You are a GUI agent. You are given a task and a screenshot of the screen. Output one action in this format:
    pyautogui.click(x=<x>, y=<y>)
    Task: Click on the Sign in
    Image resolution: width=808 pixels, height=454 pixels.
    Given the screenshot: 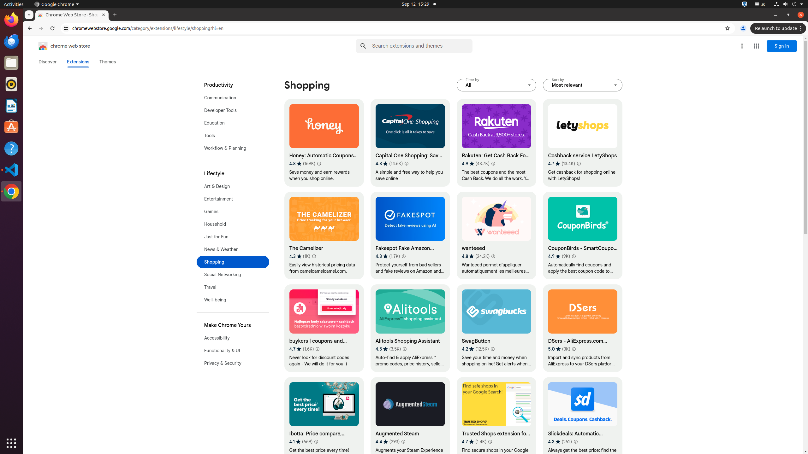 What is the action you would take?
    pyautogui.click(x=782, y=46)
    